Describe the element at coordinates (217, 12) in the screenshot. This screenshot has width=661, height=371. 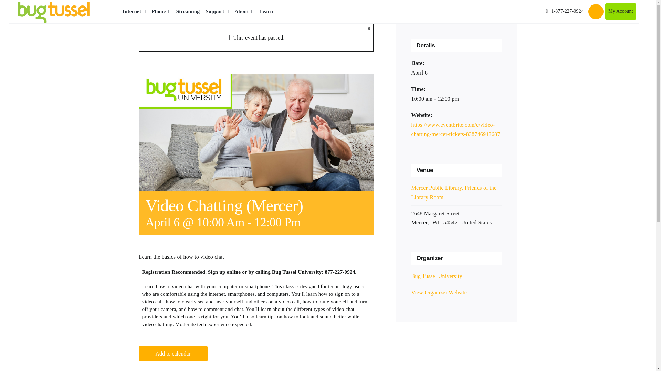
I see `Support` at that location.